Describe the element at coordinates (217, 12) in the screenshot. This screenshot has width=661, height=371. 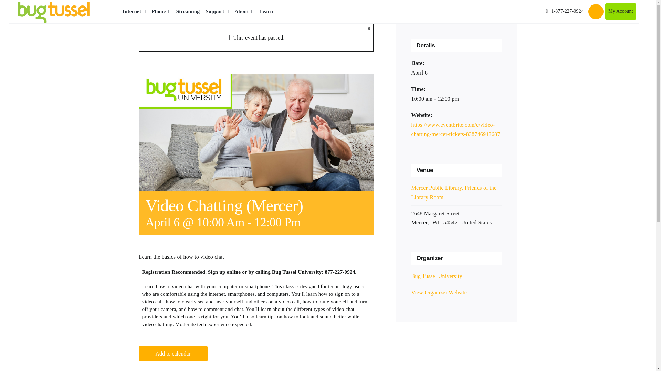
I see `Support` at that location.